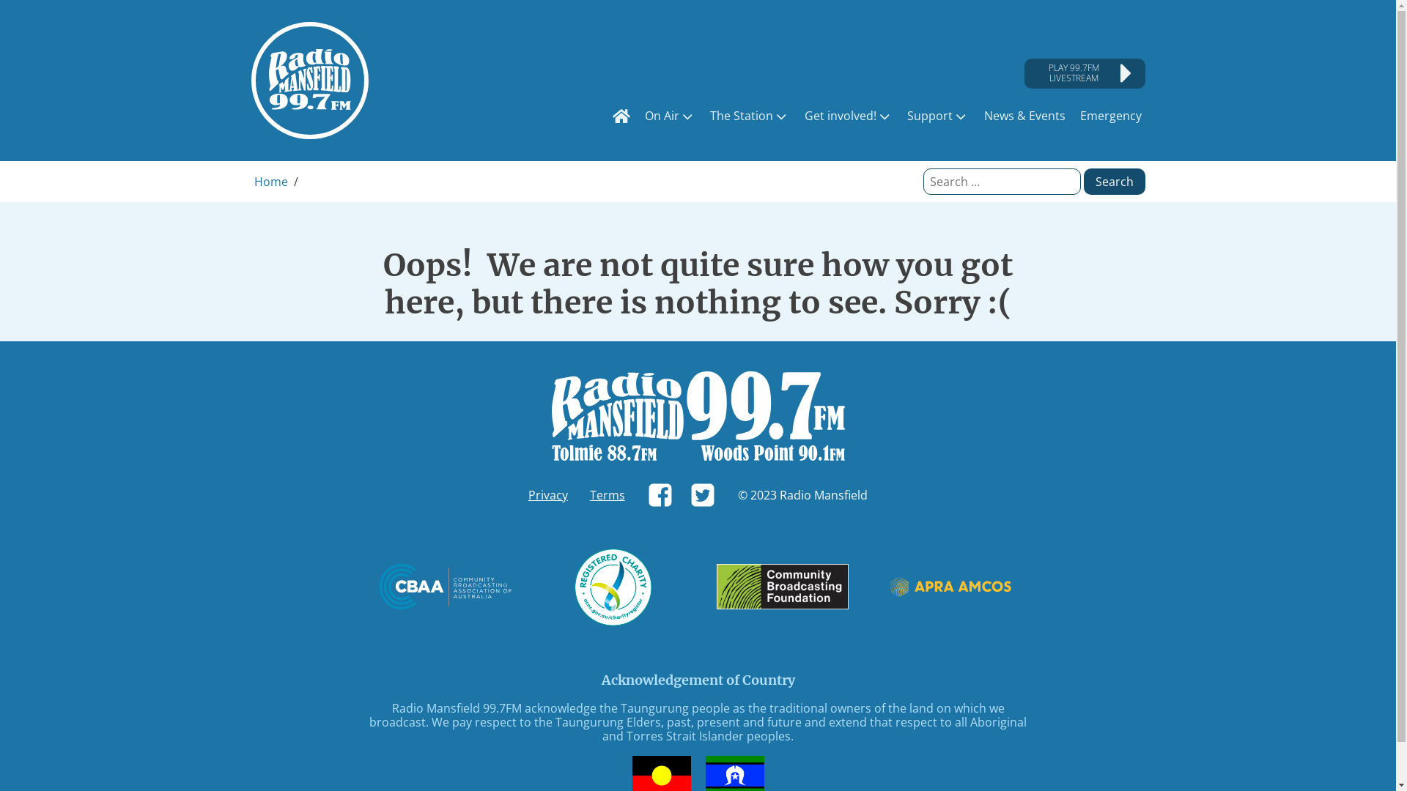 This screenshot has height=791, width=1407. I want to click on Support, so click(938, 116).